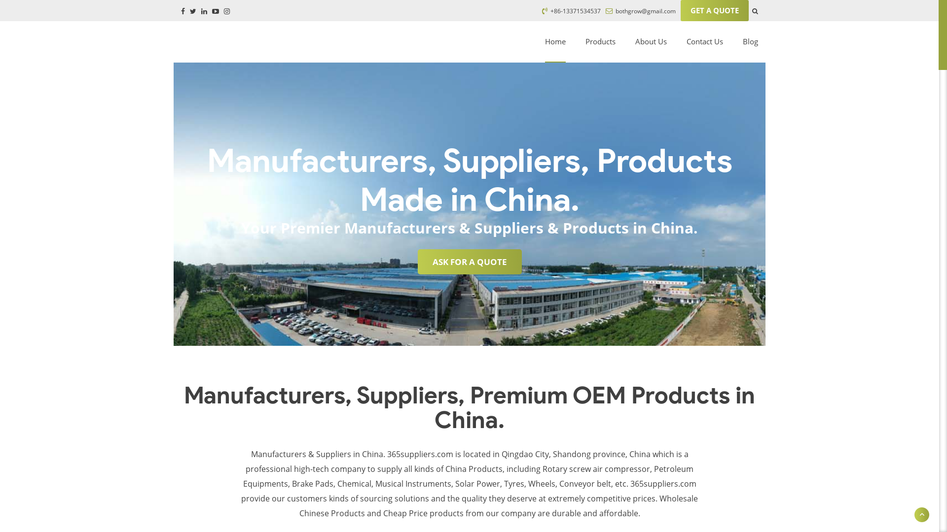 This screenshot has height=532, width=947. Describe the element at coordinates (641, 11) in the screenshot. I see `bothgrow@gmail.com` at that location.